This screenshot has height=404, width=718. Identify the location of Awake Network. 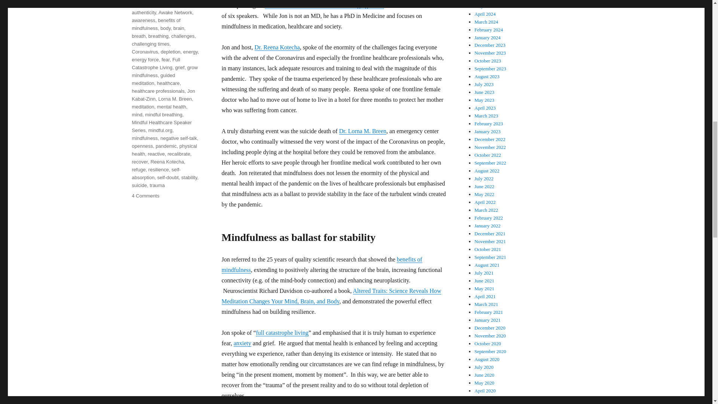
(175, 12).